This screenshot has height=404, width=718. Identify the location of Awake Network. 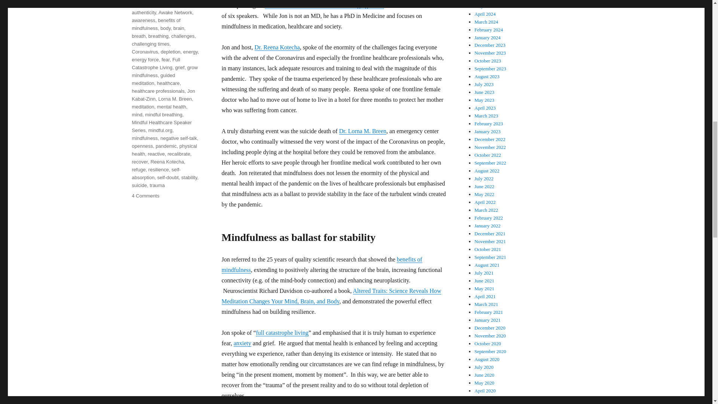
(175, 12).